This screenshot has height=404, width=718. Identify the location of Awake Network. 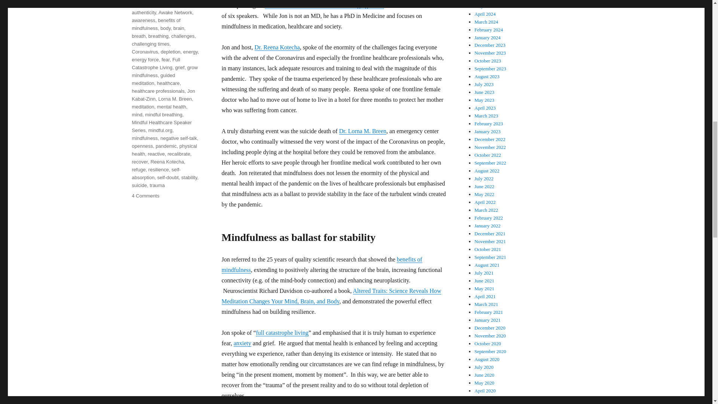
(175, 12).